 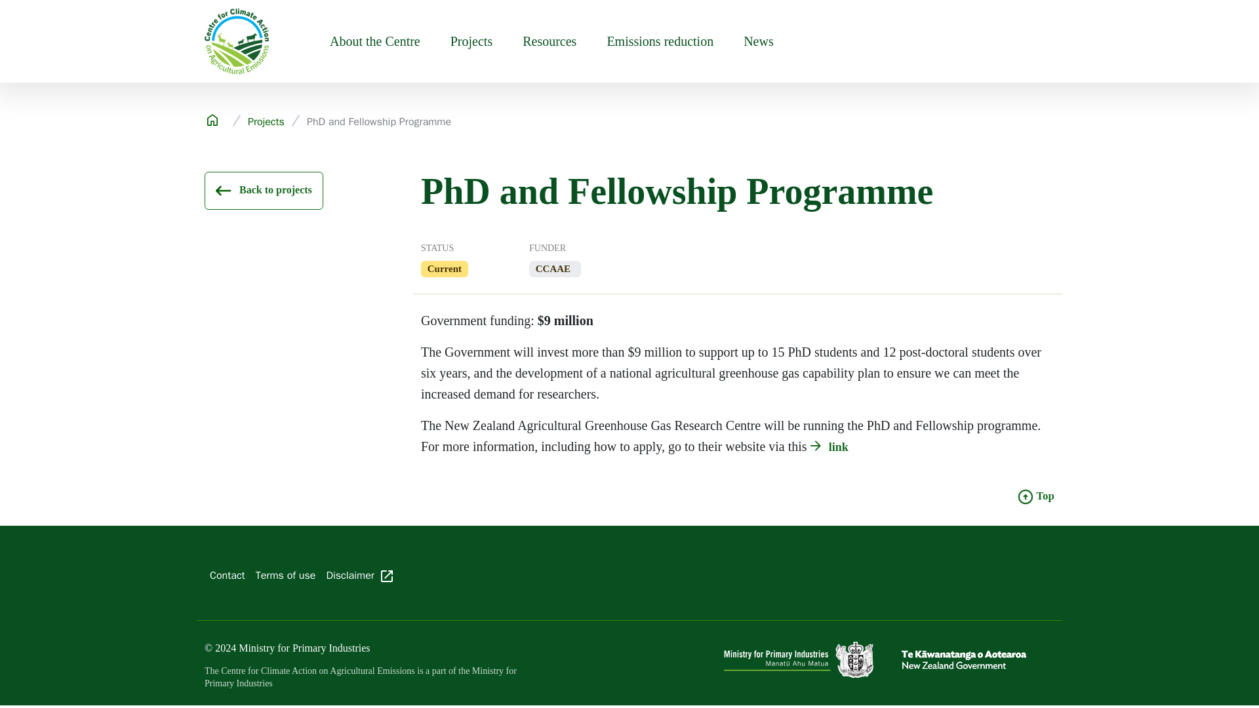 What do you see at coordinates (660, 41) in the screenshot?
I see `Emissions reduction` at bounding box center [660, 41].